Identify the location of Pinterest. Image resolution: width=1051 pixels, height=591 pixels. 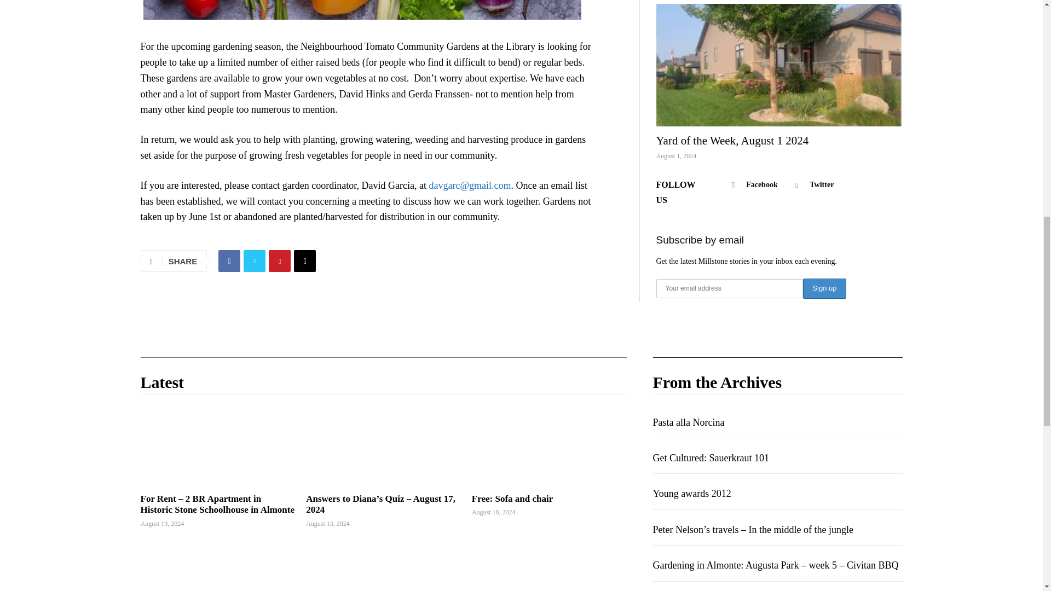
(280, 260).